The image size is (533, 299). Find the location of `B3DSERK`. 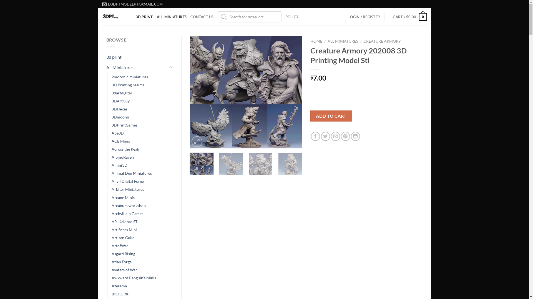

B3DSERK is located at coordinates (120, 294).